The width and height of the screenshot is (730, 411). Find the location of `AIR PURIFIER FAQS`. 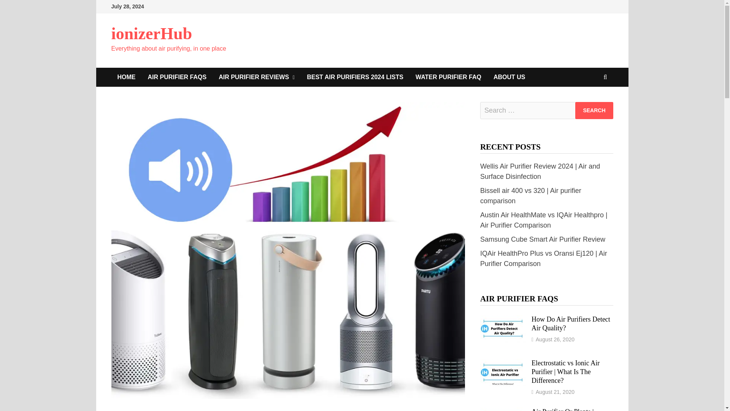

AIR PURIFIER FAQS is located at coordinates (177, 77).